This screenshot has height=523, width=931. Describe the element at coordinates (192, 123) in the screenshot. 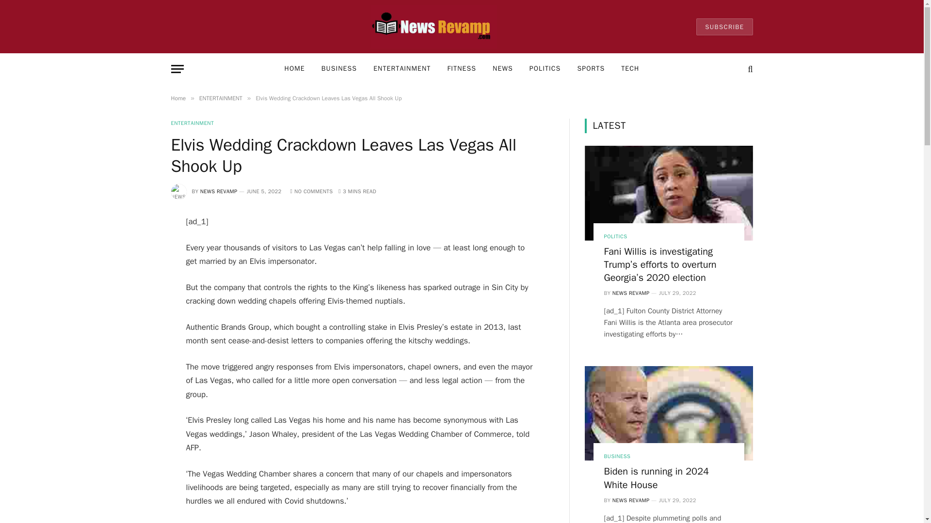

I see `ENTERTAINMENT` at that location.